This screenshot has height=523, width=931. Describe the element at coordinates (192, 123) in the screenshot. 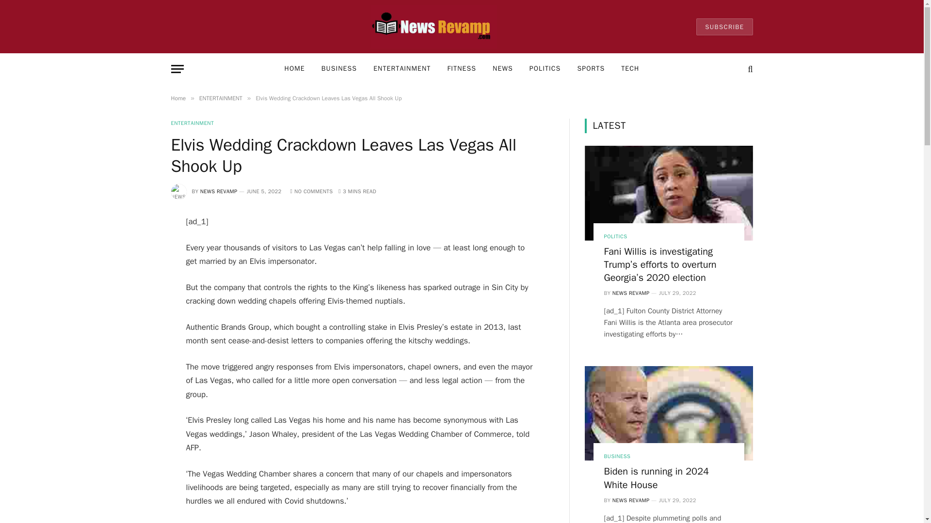

I see `ENTERTAINMENT` at that location.